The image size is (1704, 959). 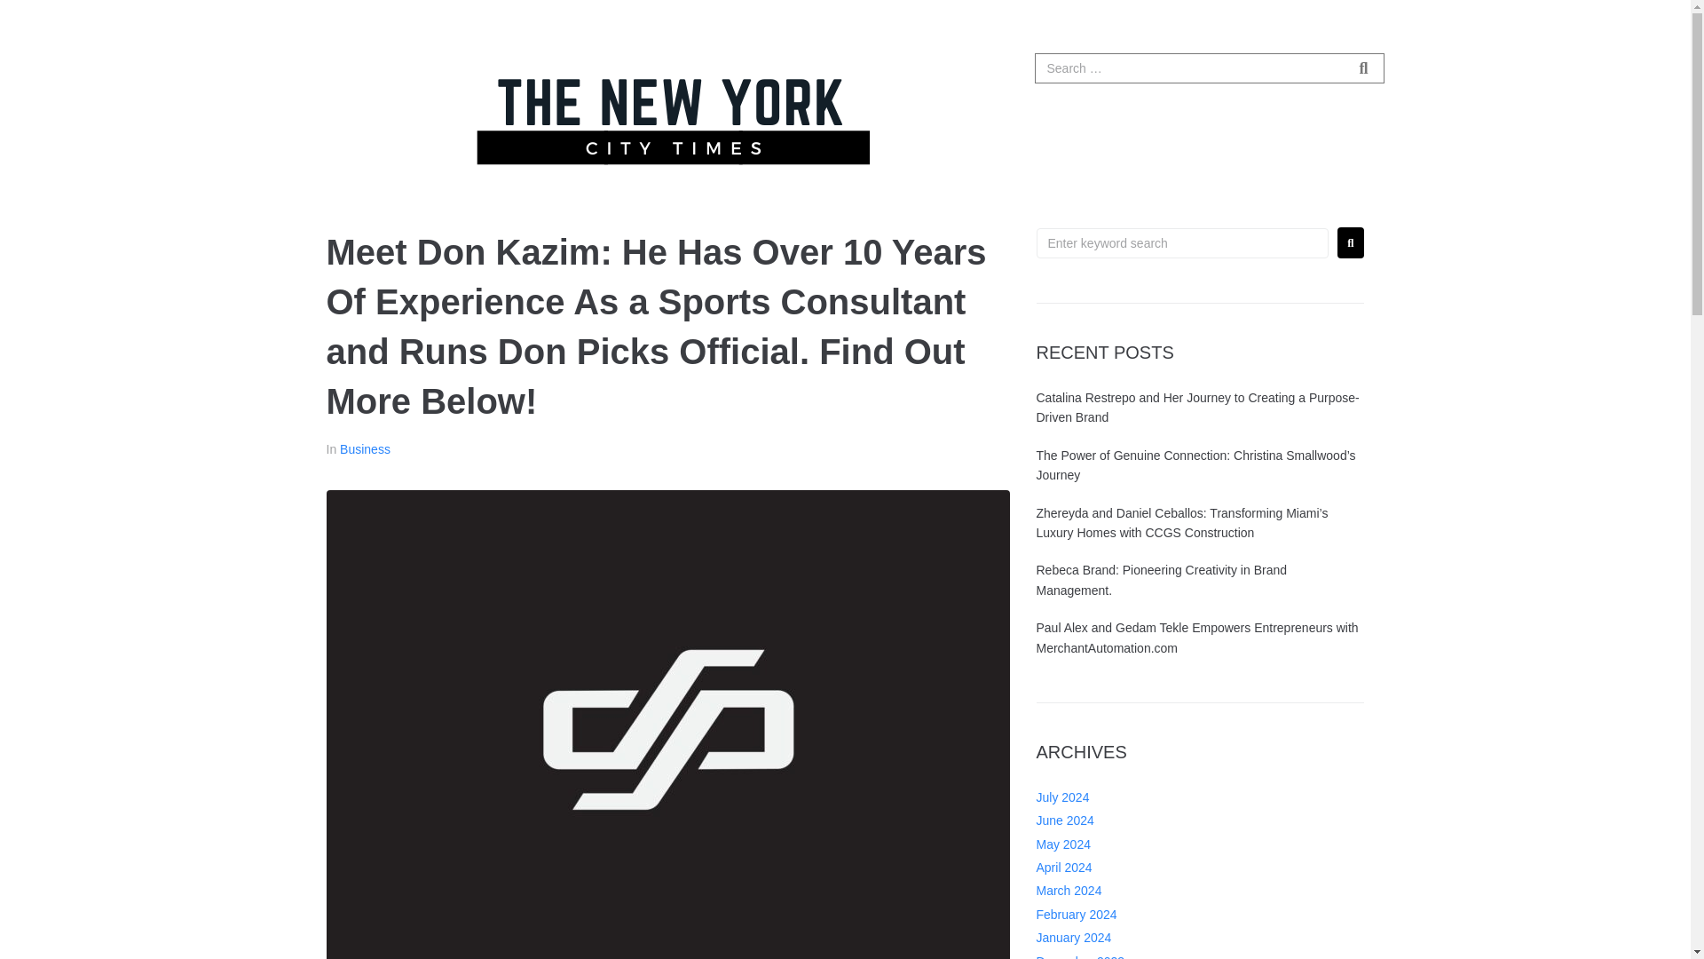 What do you see at coordinates (364, 449) in the screenshot?
I see `Business` at bounding box center [364, 449].